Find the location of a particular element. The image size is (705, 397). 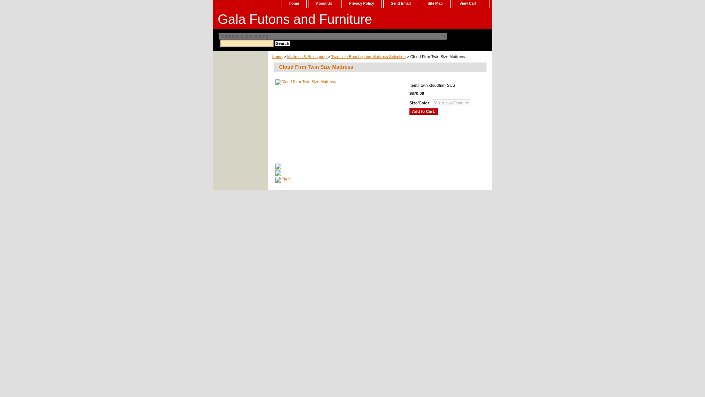

Privacy Policy is located at coordinates (361, 4).